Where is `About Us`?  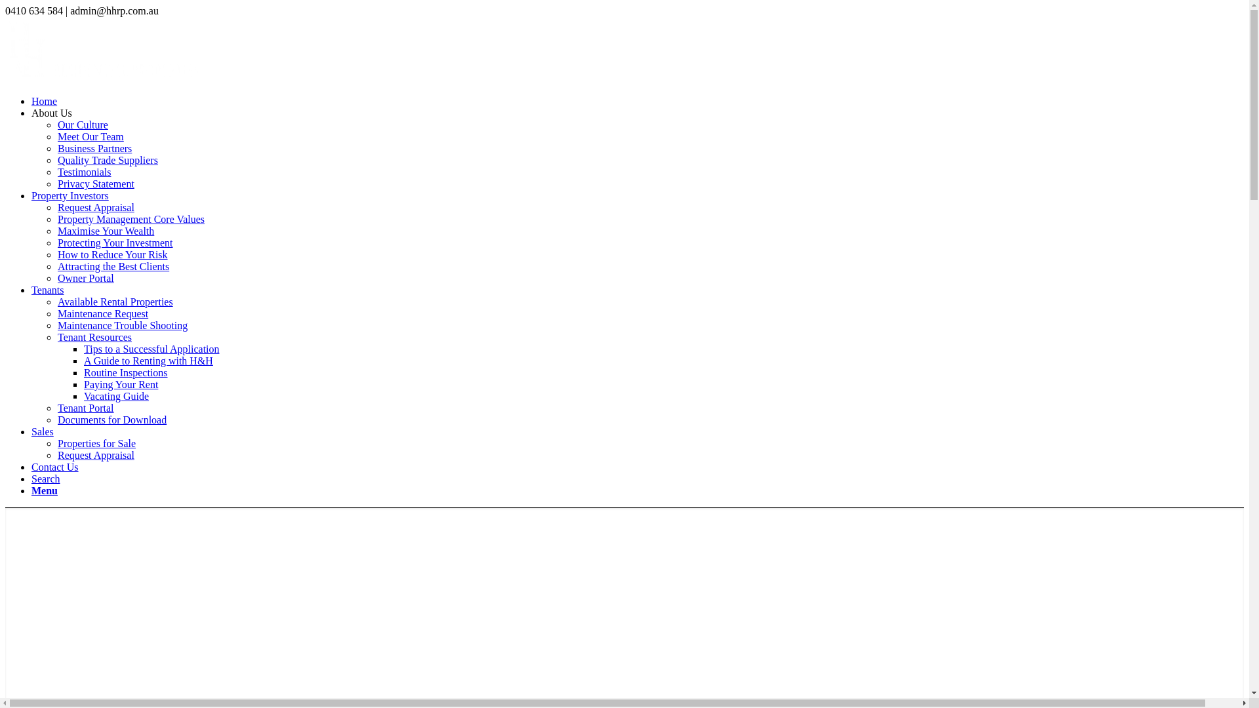
About Us is located at coordinates (52, 113).